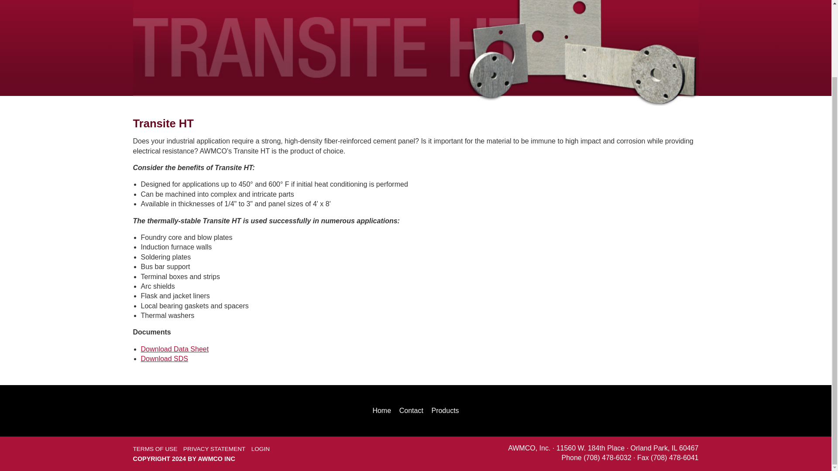 The image size is (838, 471). Describe the element at coordinates (261, 448) in the screenshot. I see `Login` at that location.